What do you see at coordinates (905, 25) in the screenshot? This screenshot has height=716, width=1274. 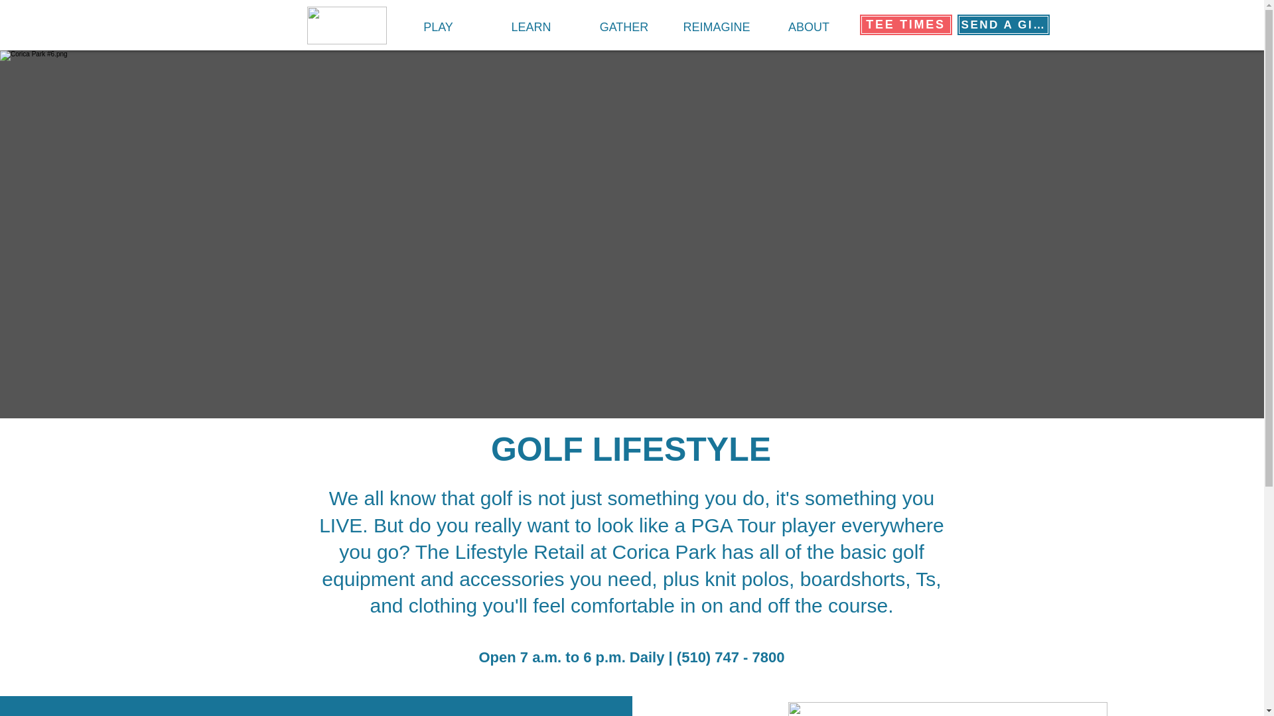 I see `TEE TIMES` at bounding box center [905, 25].